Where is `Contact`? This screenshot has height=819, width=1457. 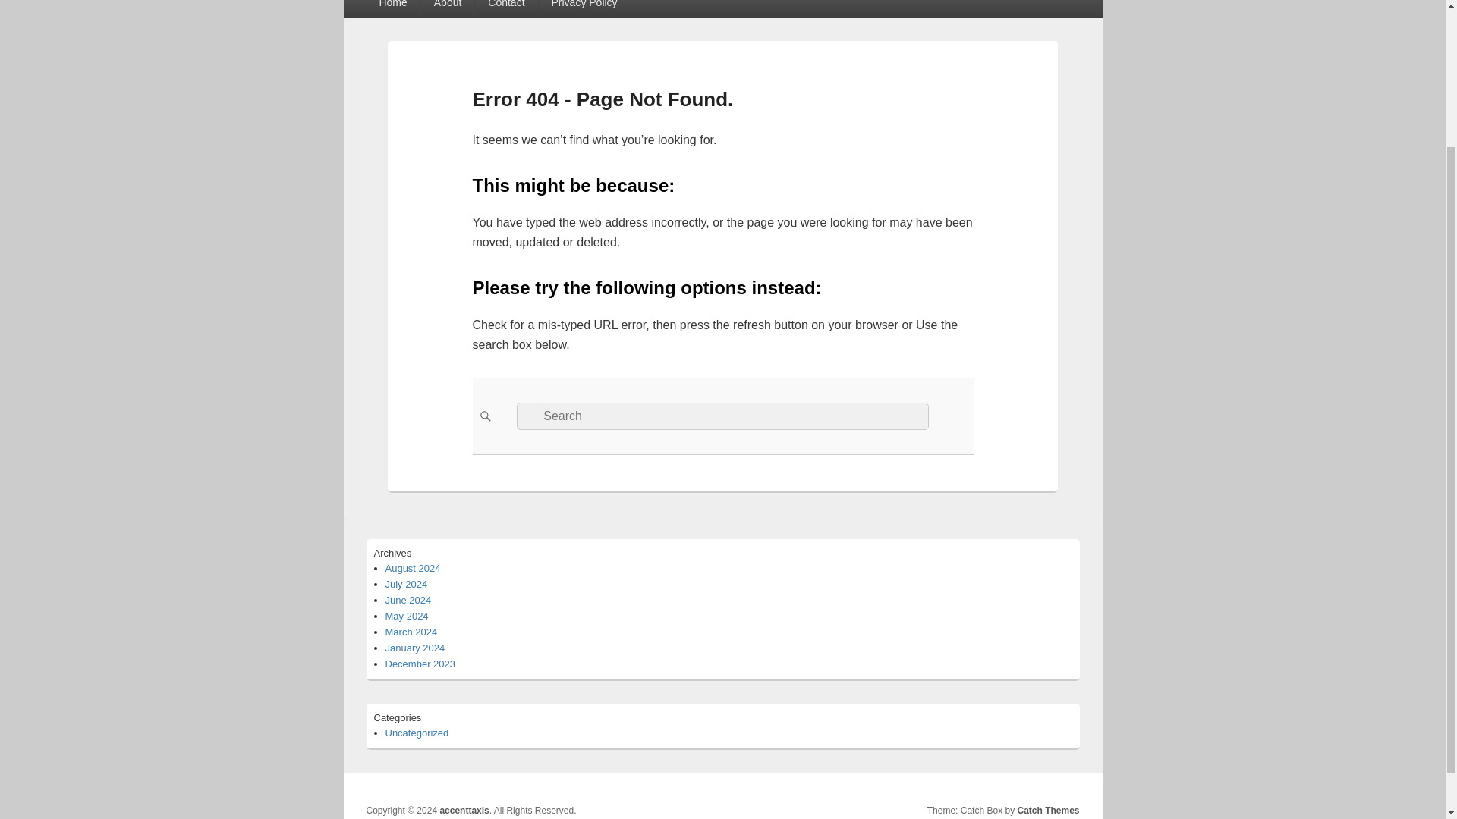
Contact is located at coordinates (505, 9).